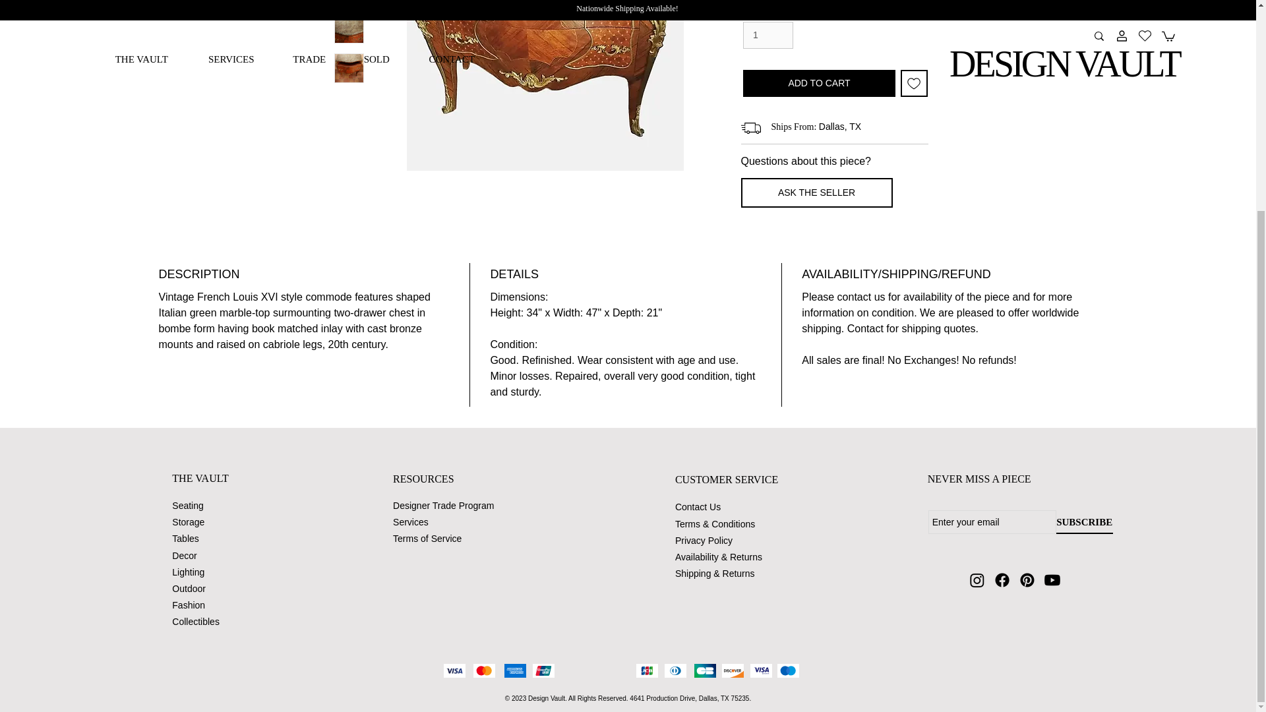 The image size is (1266, 712). Describe the element at coordinates (410, 522) in the screenshot. I see `Services` at that location.